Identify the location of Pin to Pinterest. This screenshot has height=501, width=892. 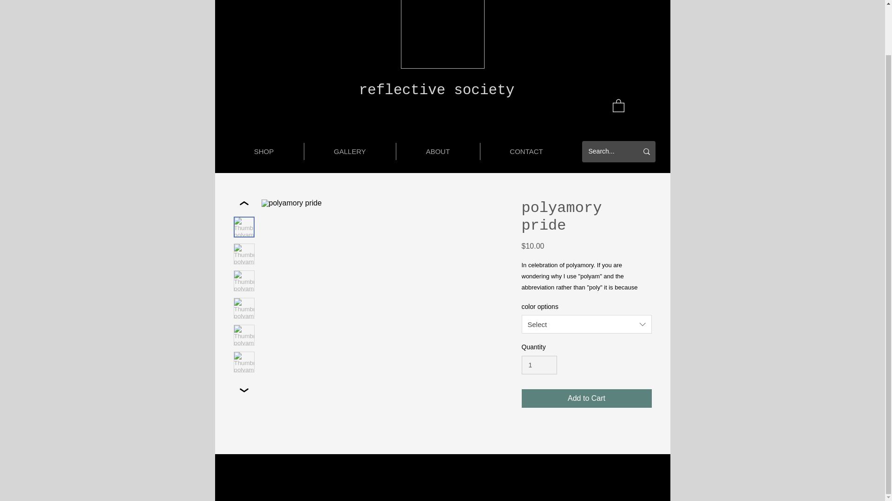
(277, 404).